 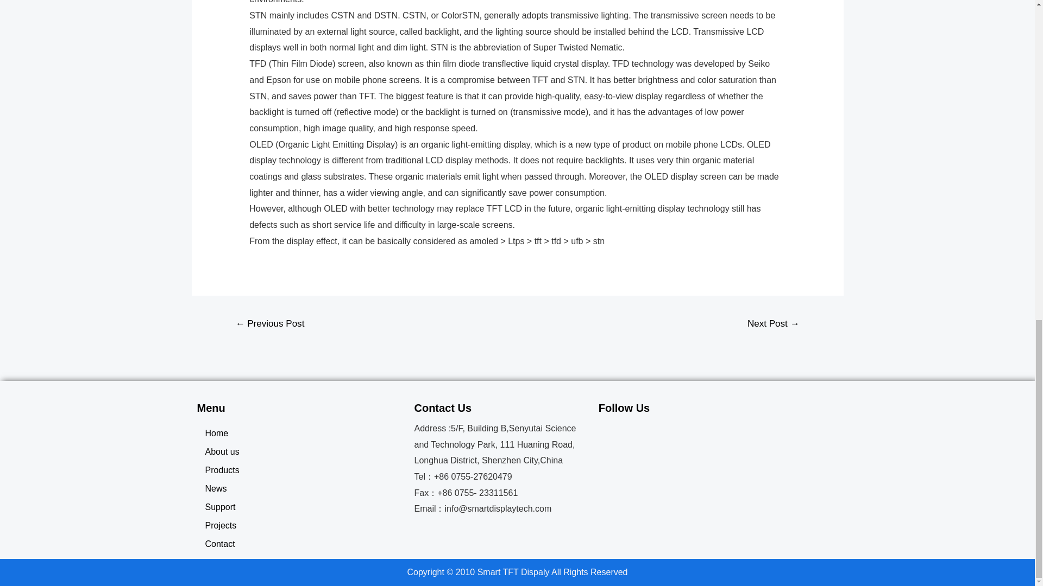 I want to click on News, so click(x=300, y=489).